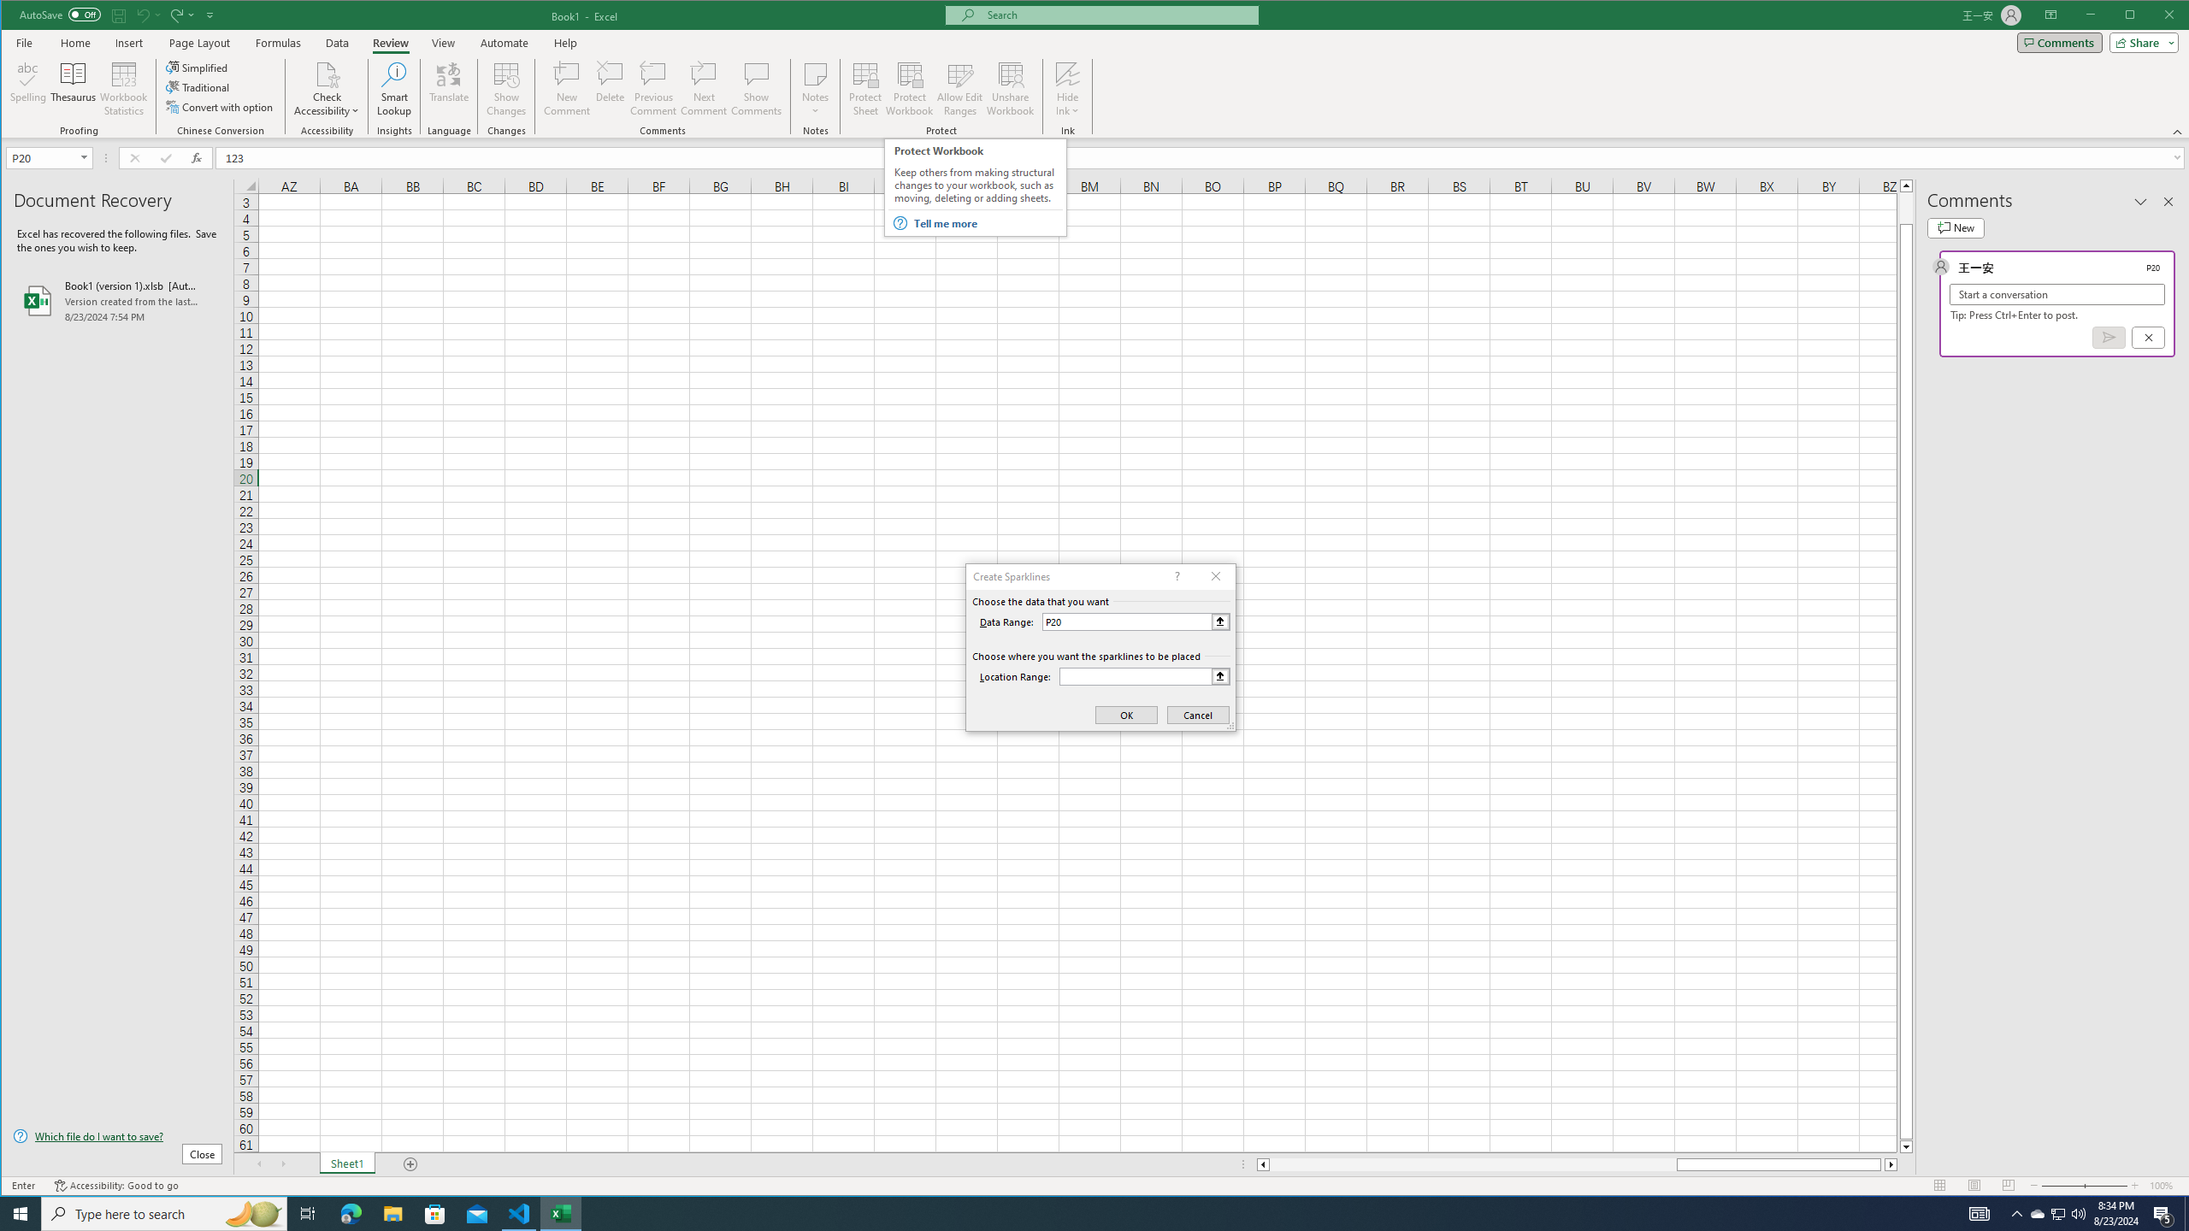 This screenshot has height=1231, width=2189. Describe the element at coordinates (568, 89) in the screenshot. I see `New Comment` at that location.